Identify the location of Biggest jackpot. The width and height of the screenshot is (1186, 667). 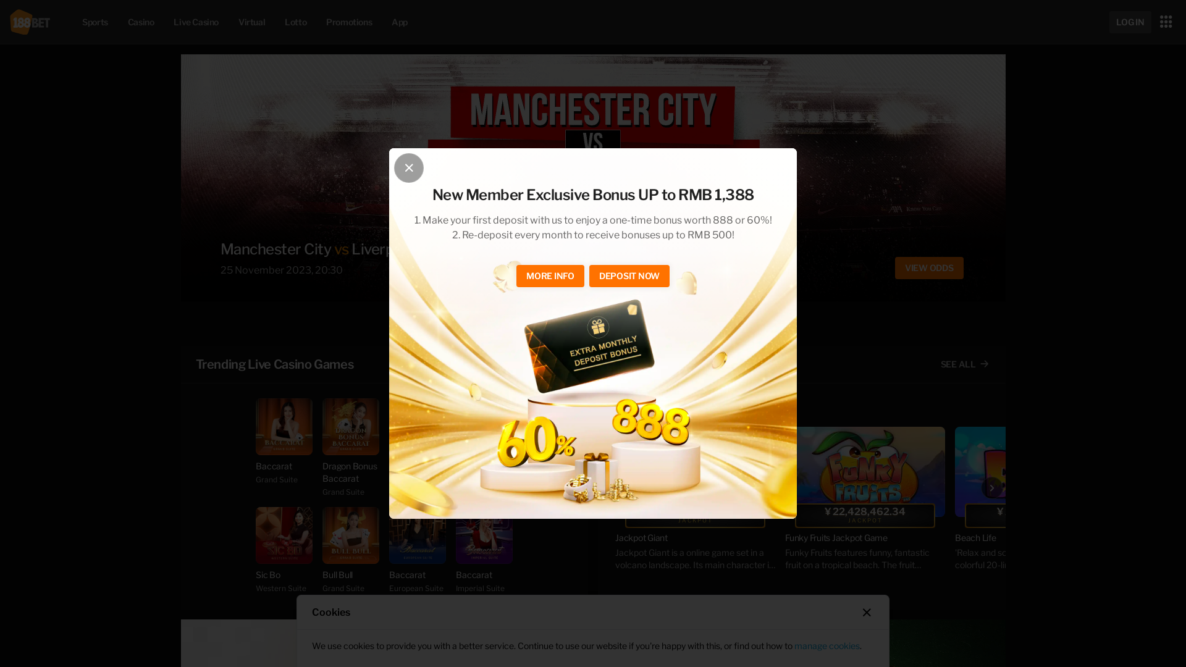
(657, 364).